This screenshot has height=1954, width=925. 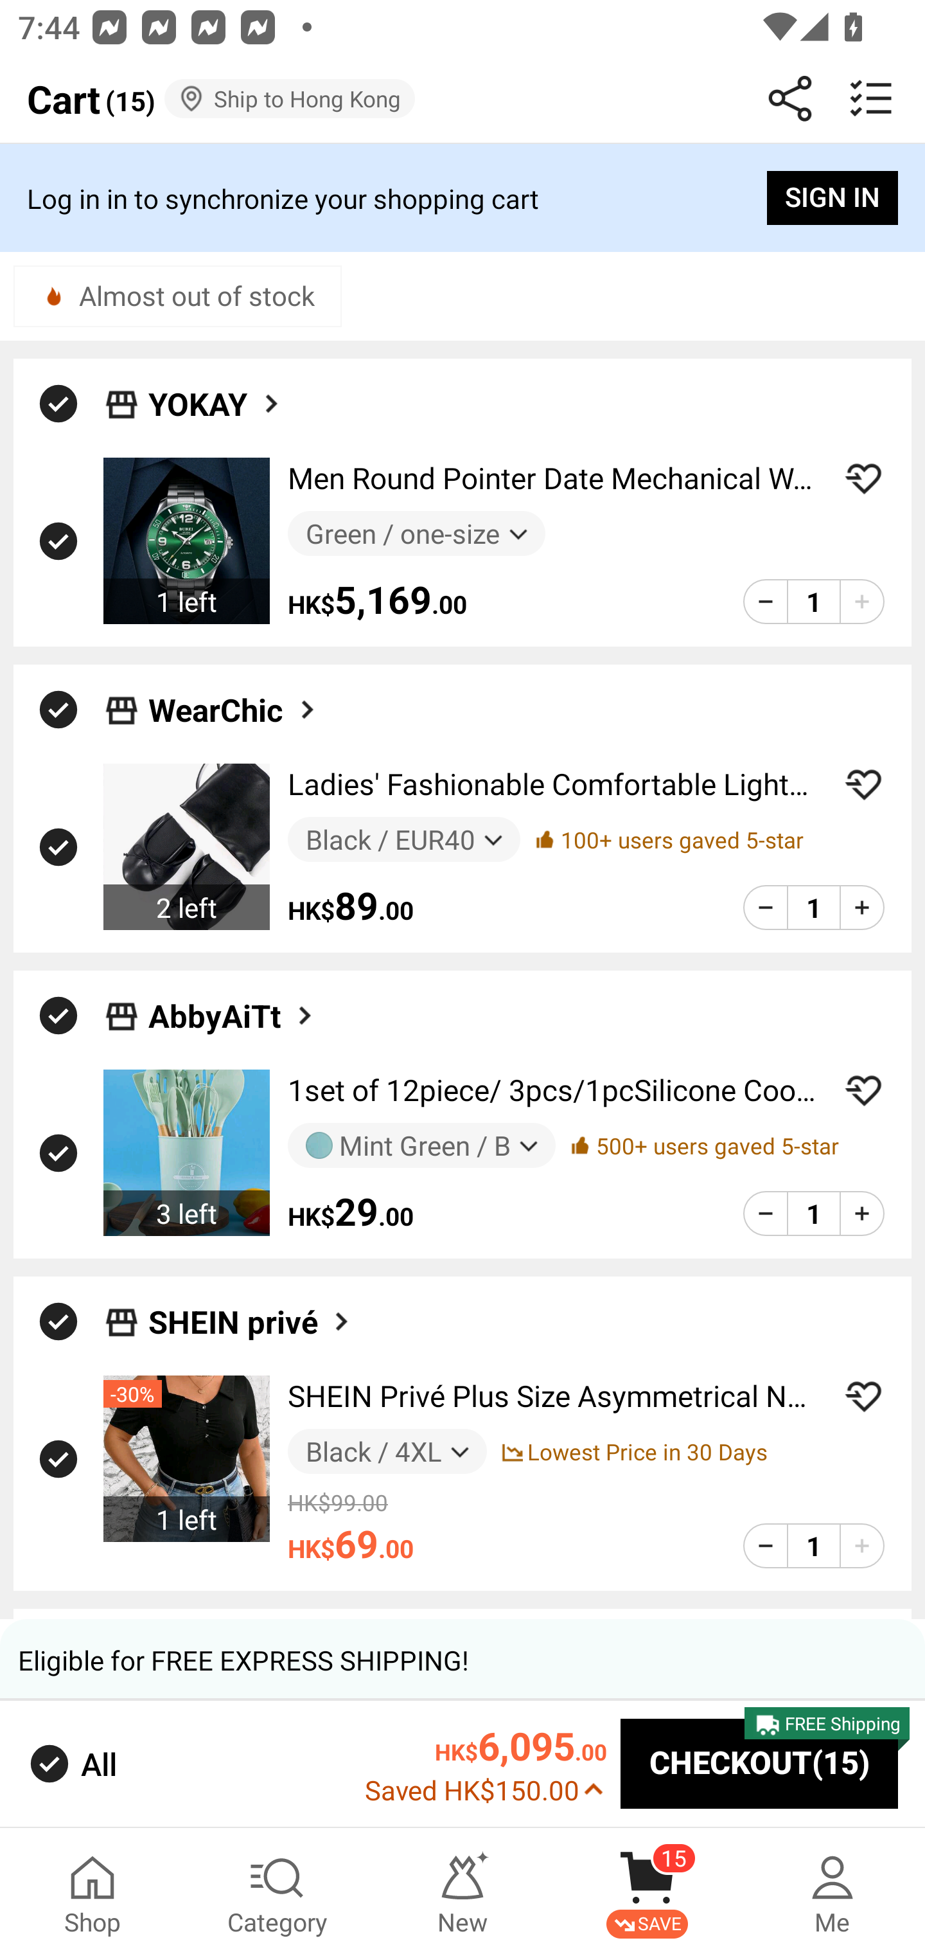 What do you see at coordinates (463, 1660) in the screenshot?
I see `Eligible for FREE EXPRESS SHIPPING!` at bounding box center [463, 1660].